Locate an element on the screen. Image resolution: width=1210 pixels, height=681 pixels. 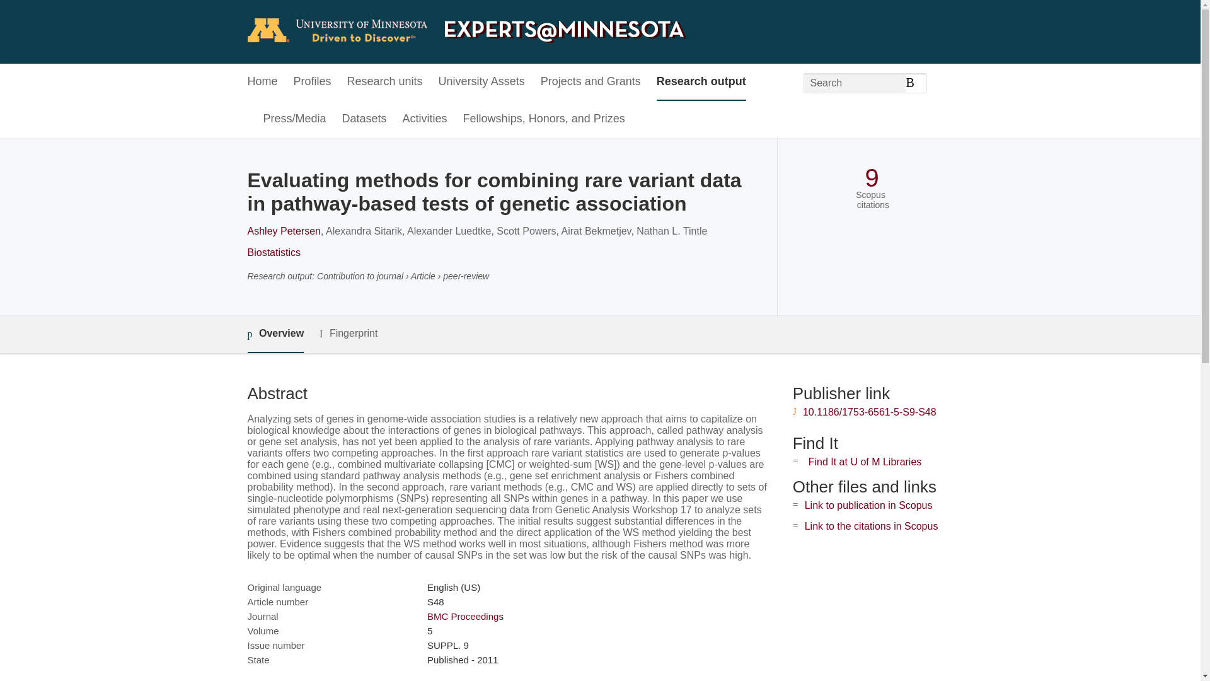
Link to publication in Scopus is located at coordinates (868, 505).